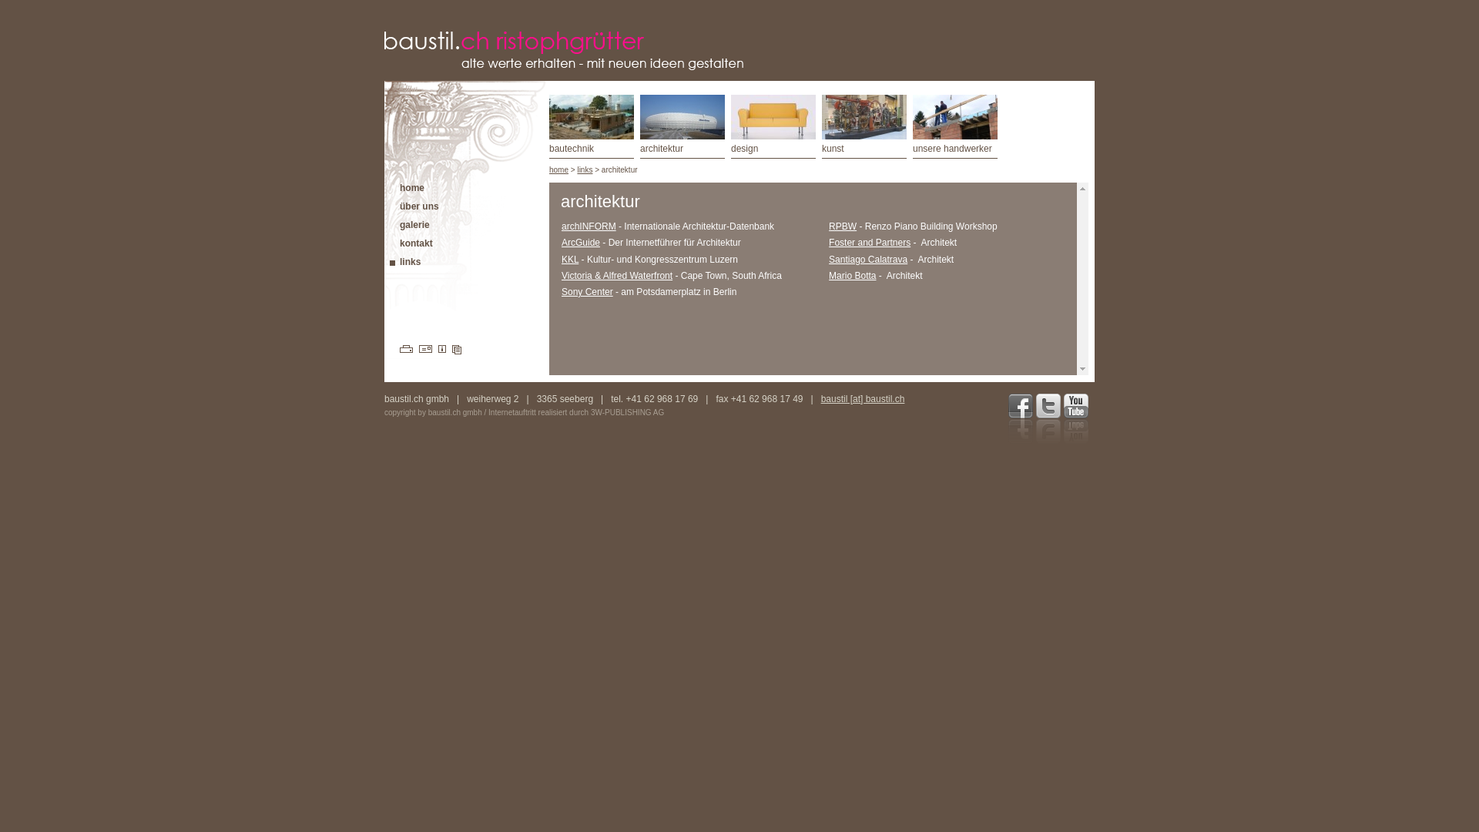 The image size is (1479, 832). What do you see at coordinates (585, 169) in the screenshot?
I see `links` at bounding box center [585, 169].